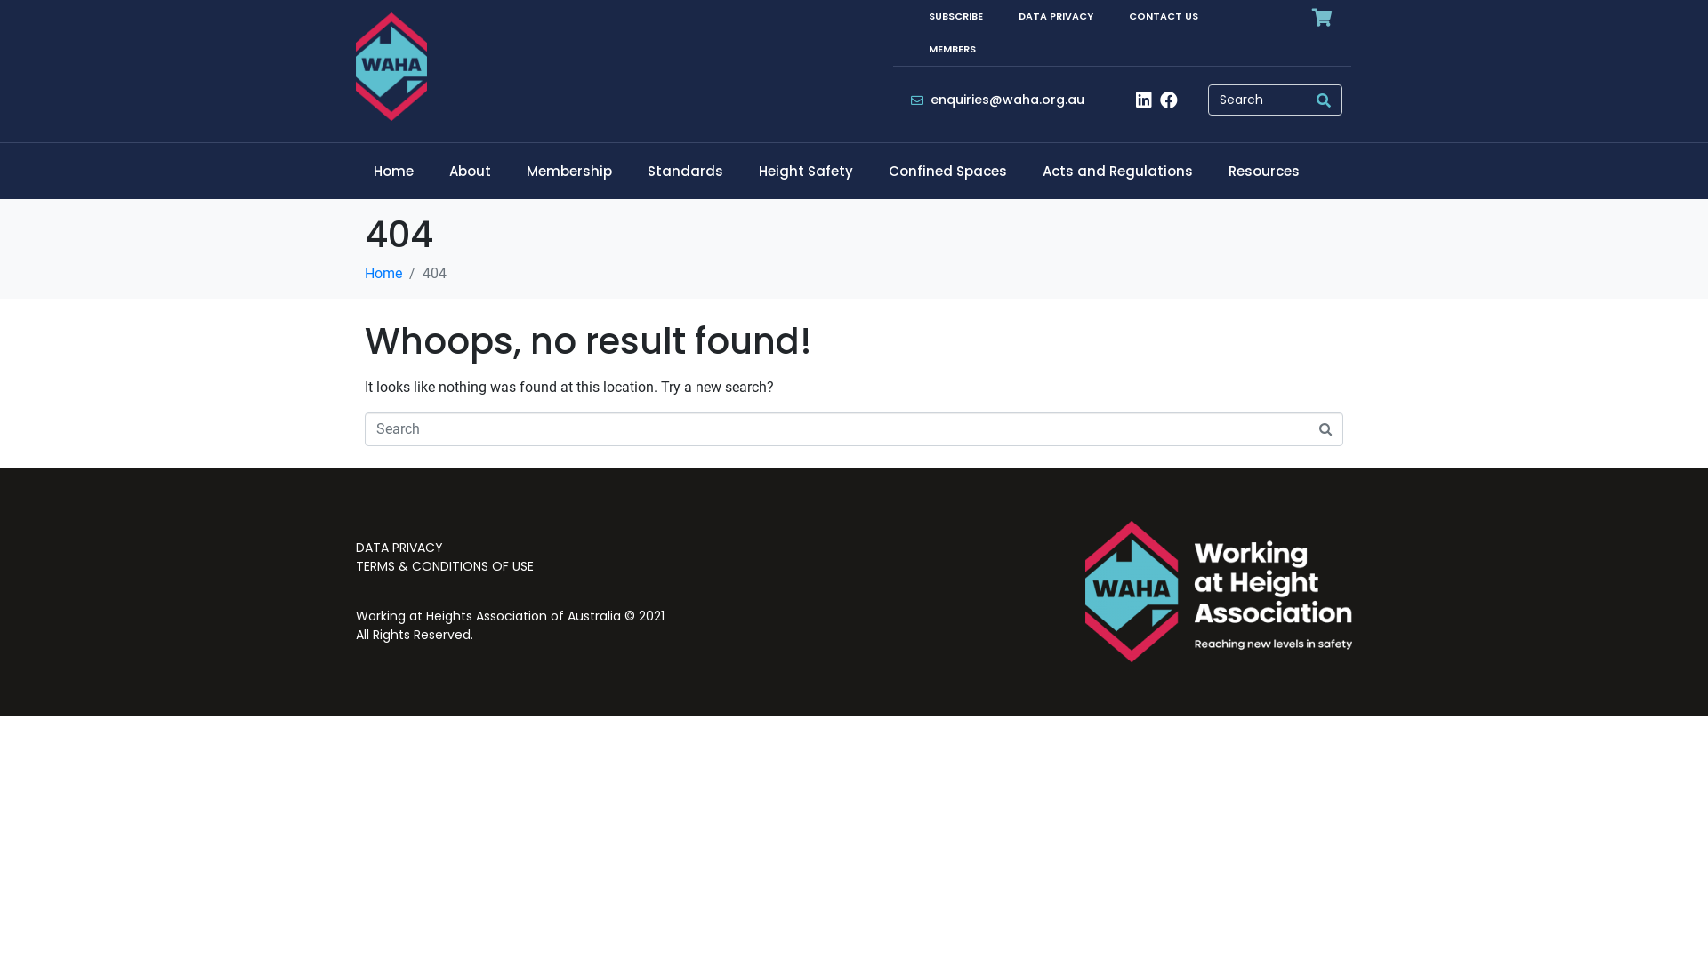  I want to click on Height Safety, so click(806, 171).